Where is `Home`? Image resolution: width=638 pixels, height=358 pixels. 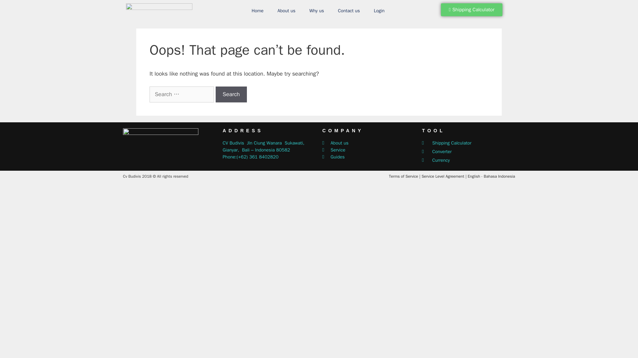
Home is located at coordinates (257, 11).